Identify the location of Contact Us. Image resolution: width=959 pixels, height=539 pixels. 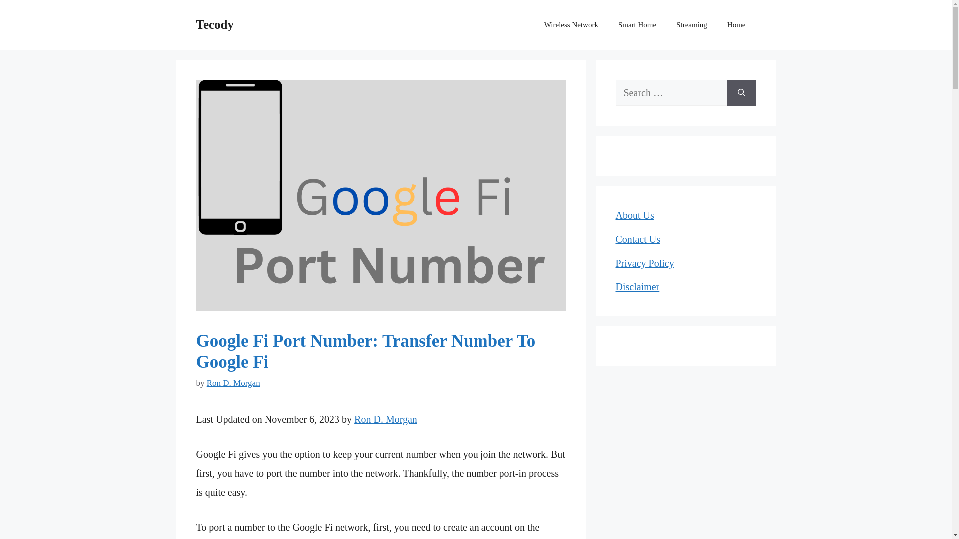
(637, 239).